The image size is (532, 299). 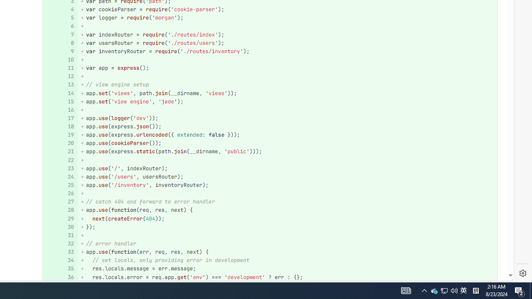 I want to click on + app.use(cookieParser()); , so click(x=288, y=143).